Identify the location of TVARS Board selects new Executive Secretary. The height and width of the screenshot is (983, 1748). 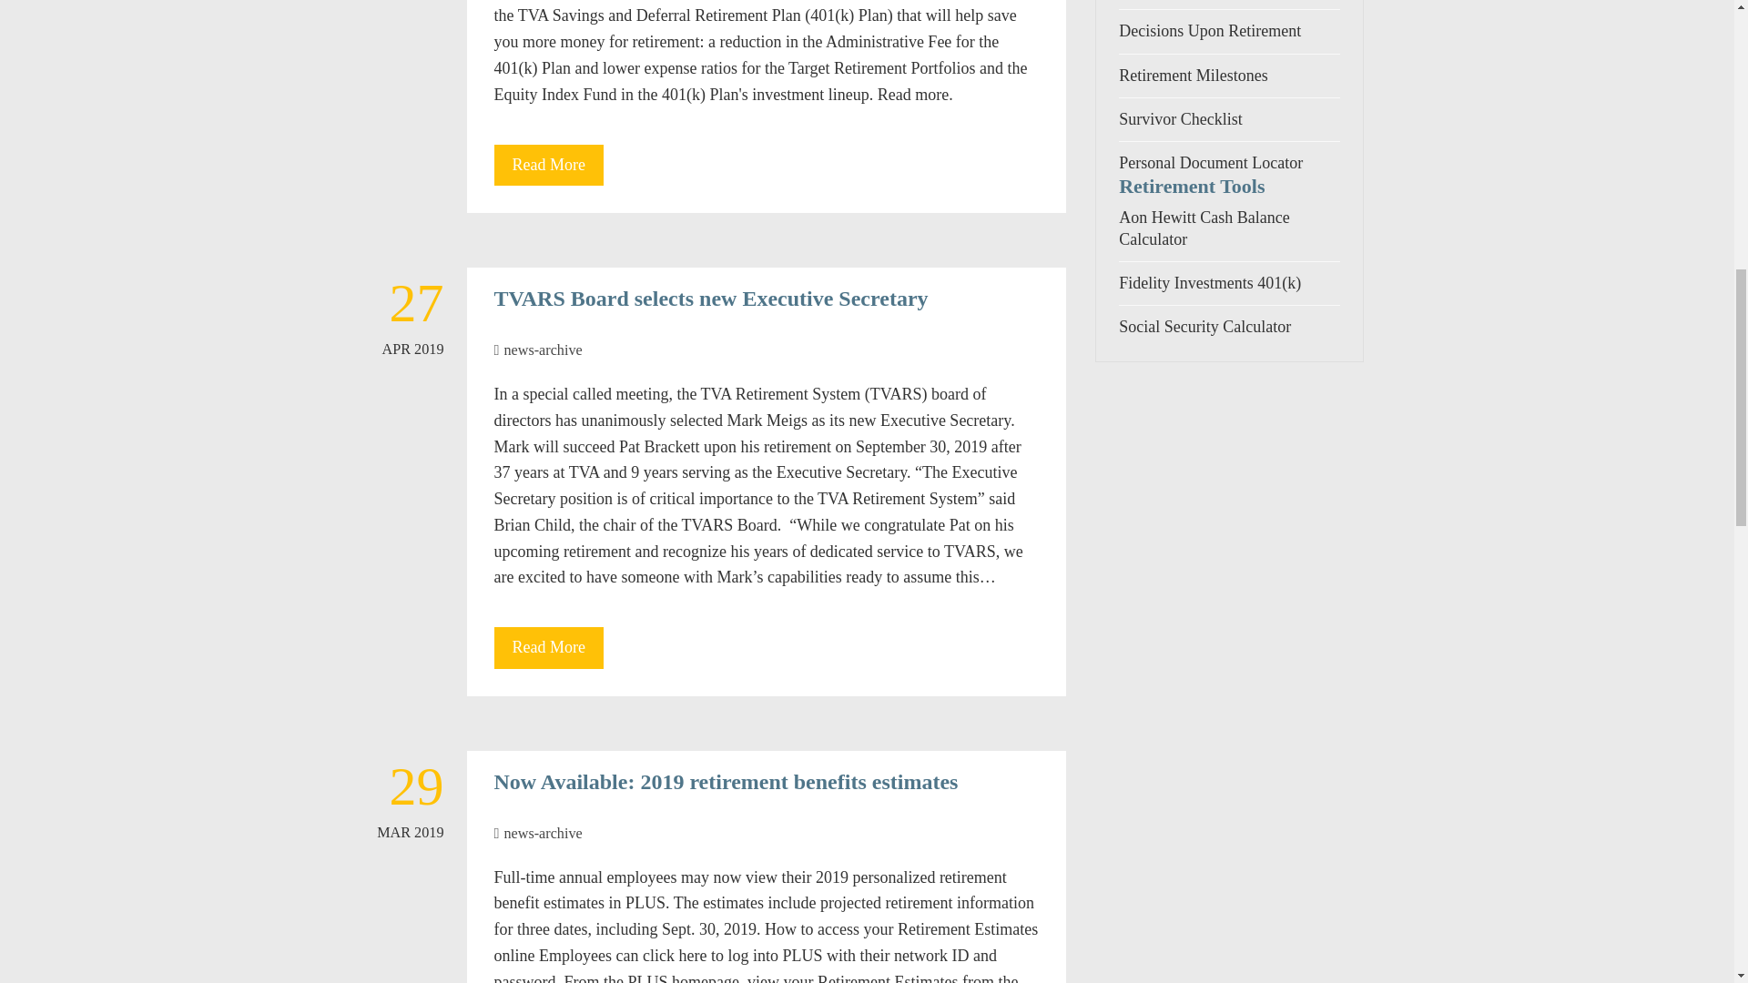
(710, 299).